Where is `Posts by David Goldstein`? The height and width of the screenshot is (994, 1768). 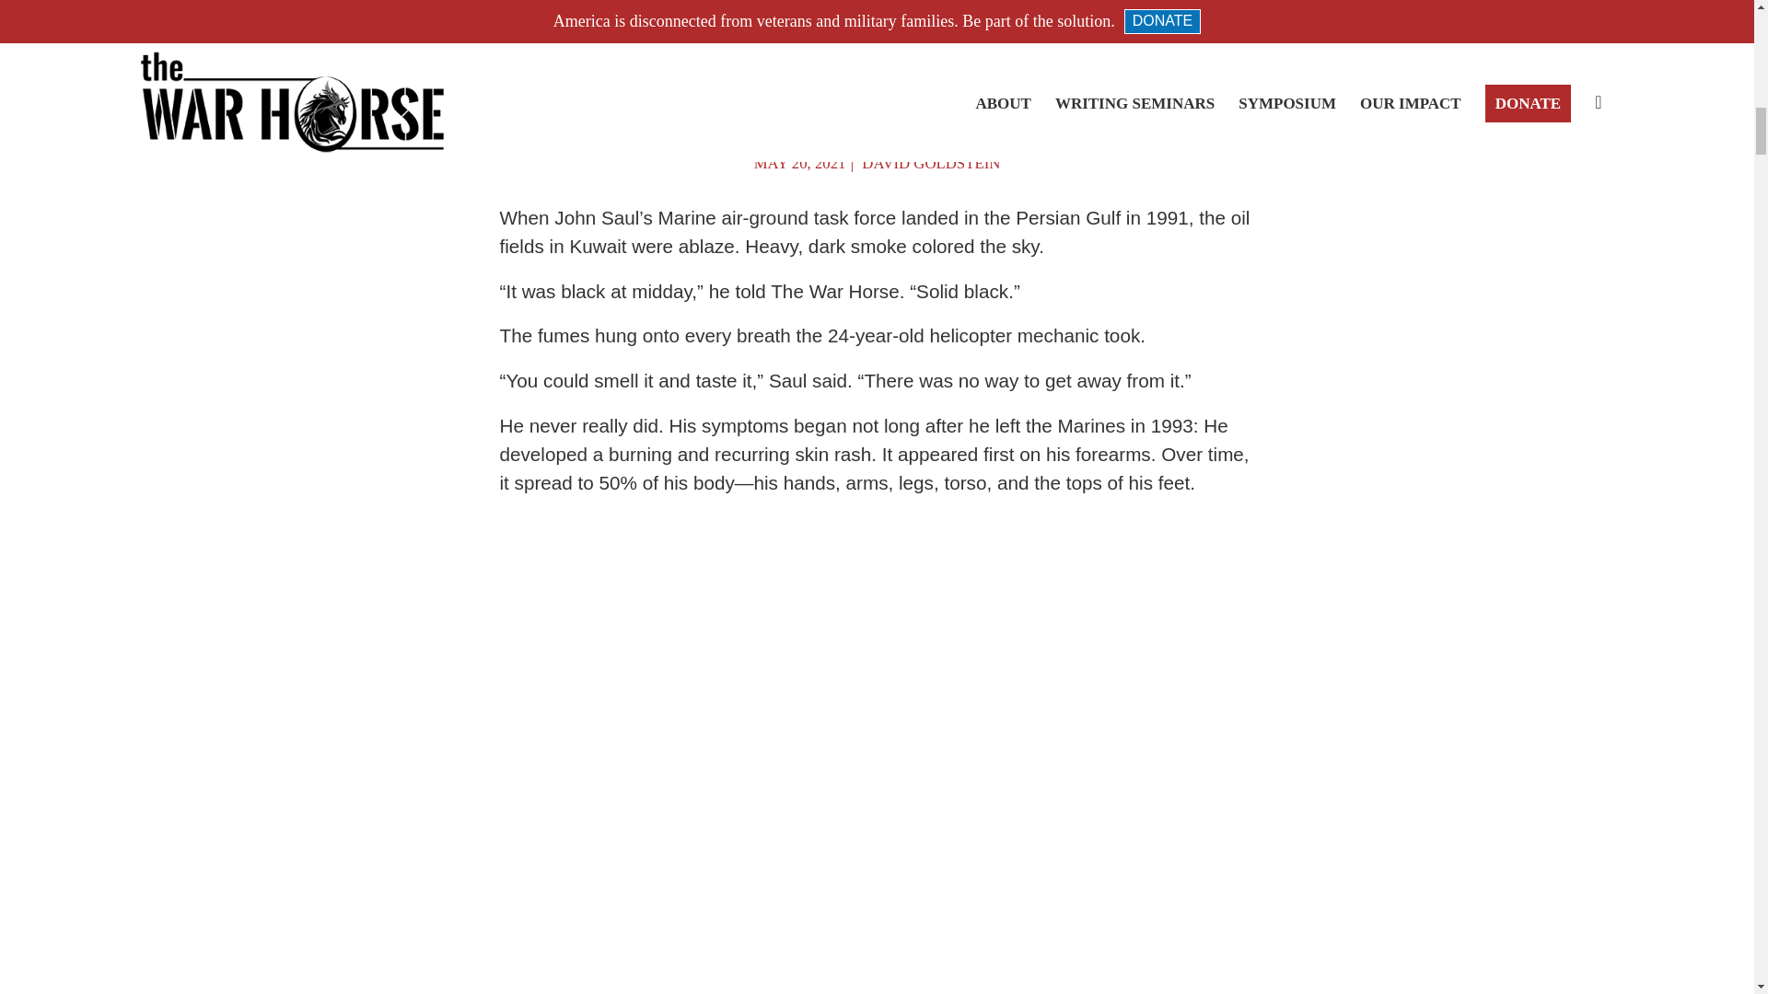 Posts by David Goldstein is located at coordinates (931, 163).